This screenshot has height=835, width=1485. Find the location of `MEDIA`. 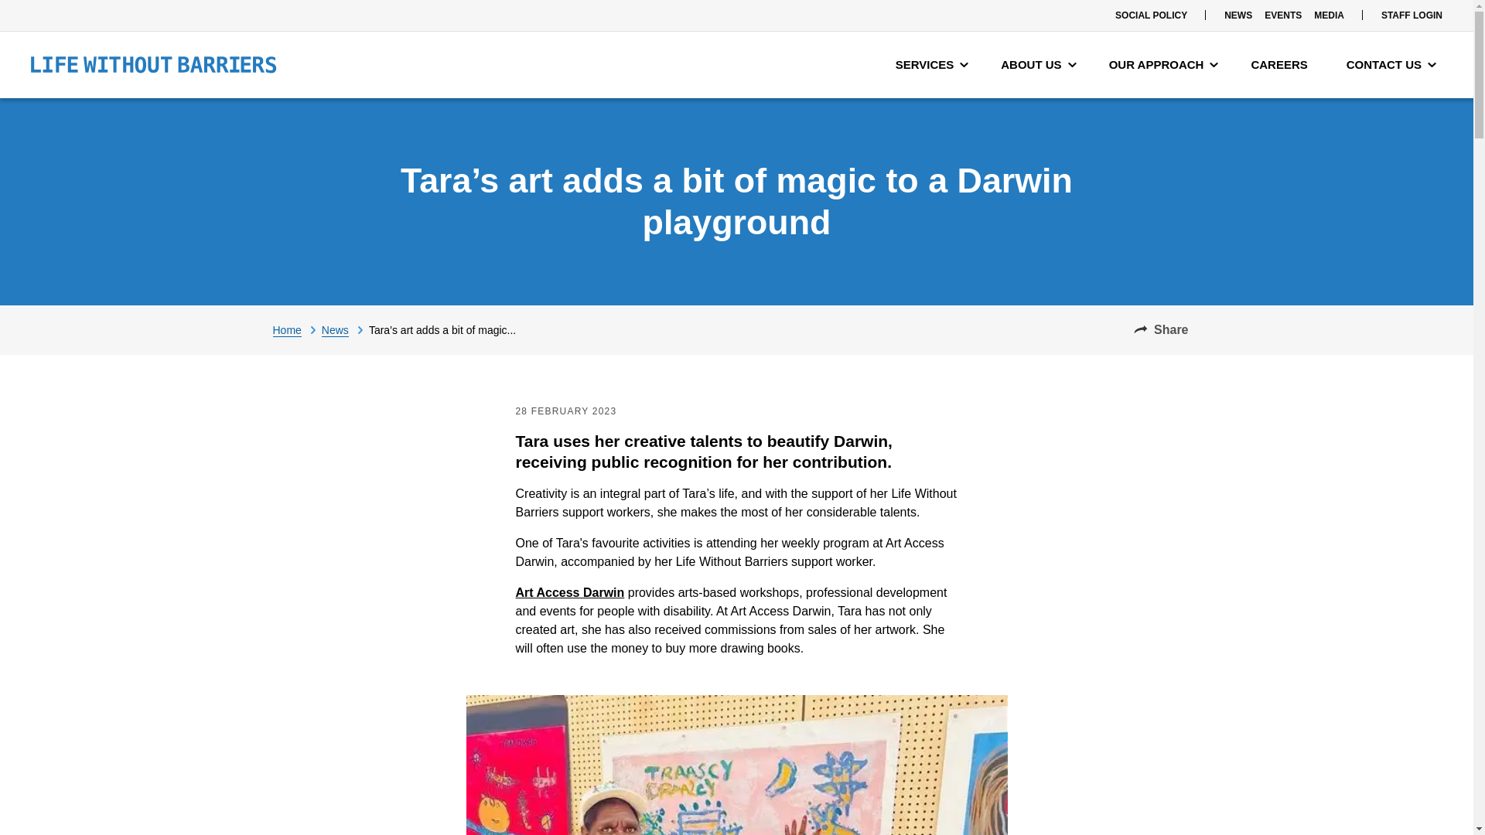

MEDIA is located at coordinates (1329, 15).